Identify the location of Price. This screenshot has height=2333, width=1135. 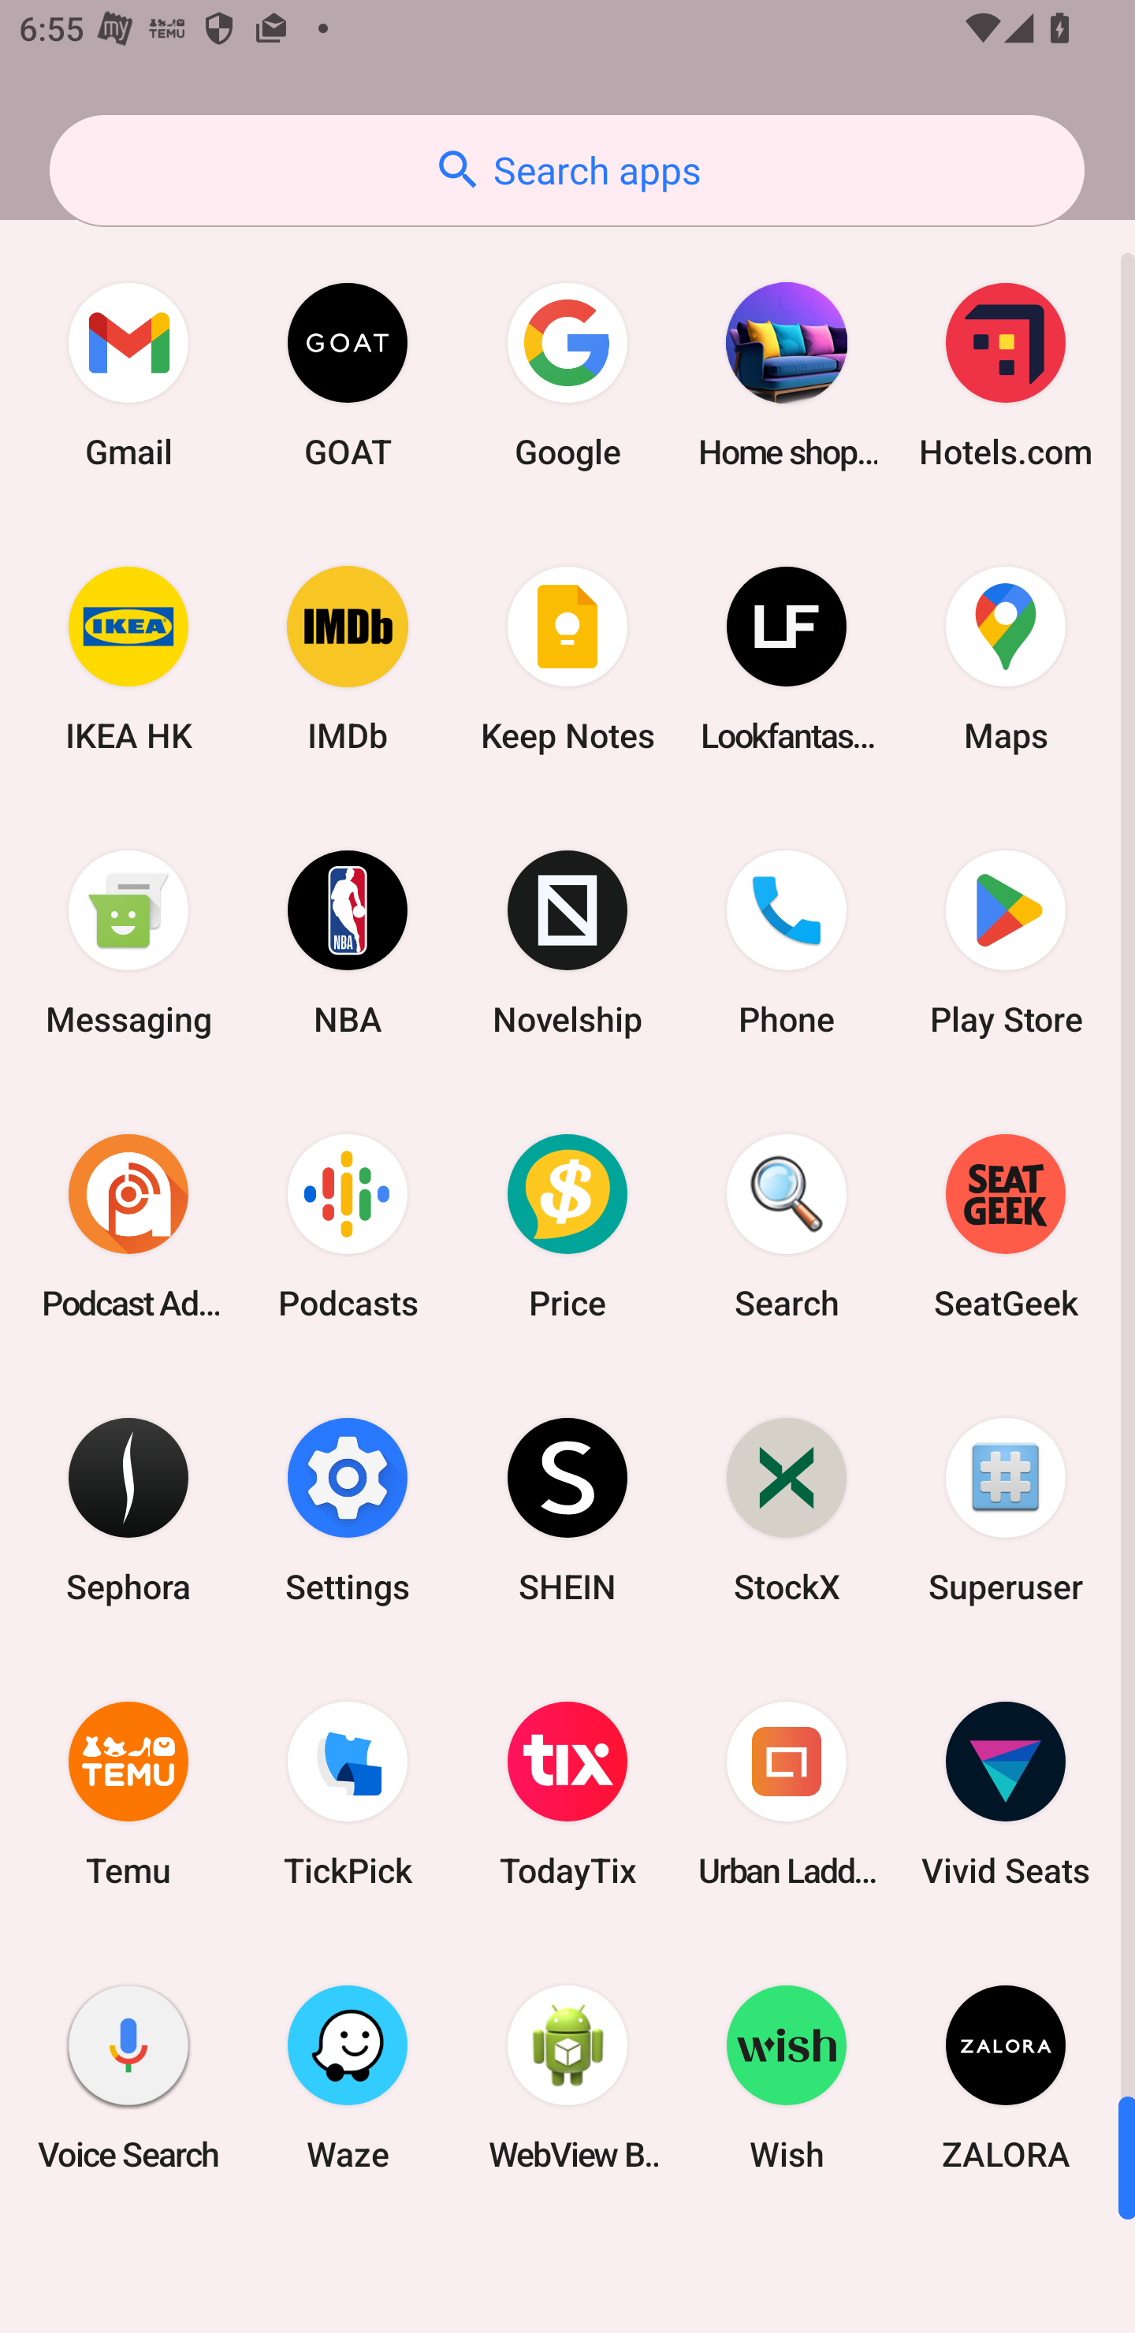
(567, 1226).